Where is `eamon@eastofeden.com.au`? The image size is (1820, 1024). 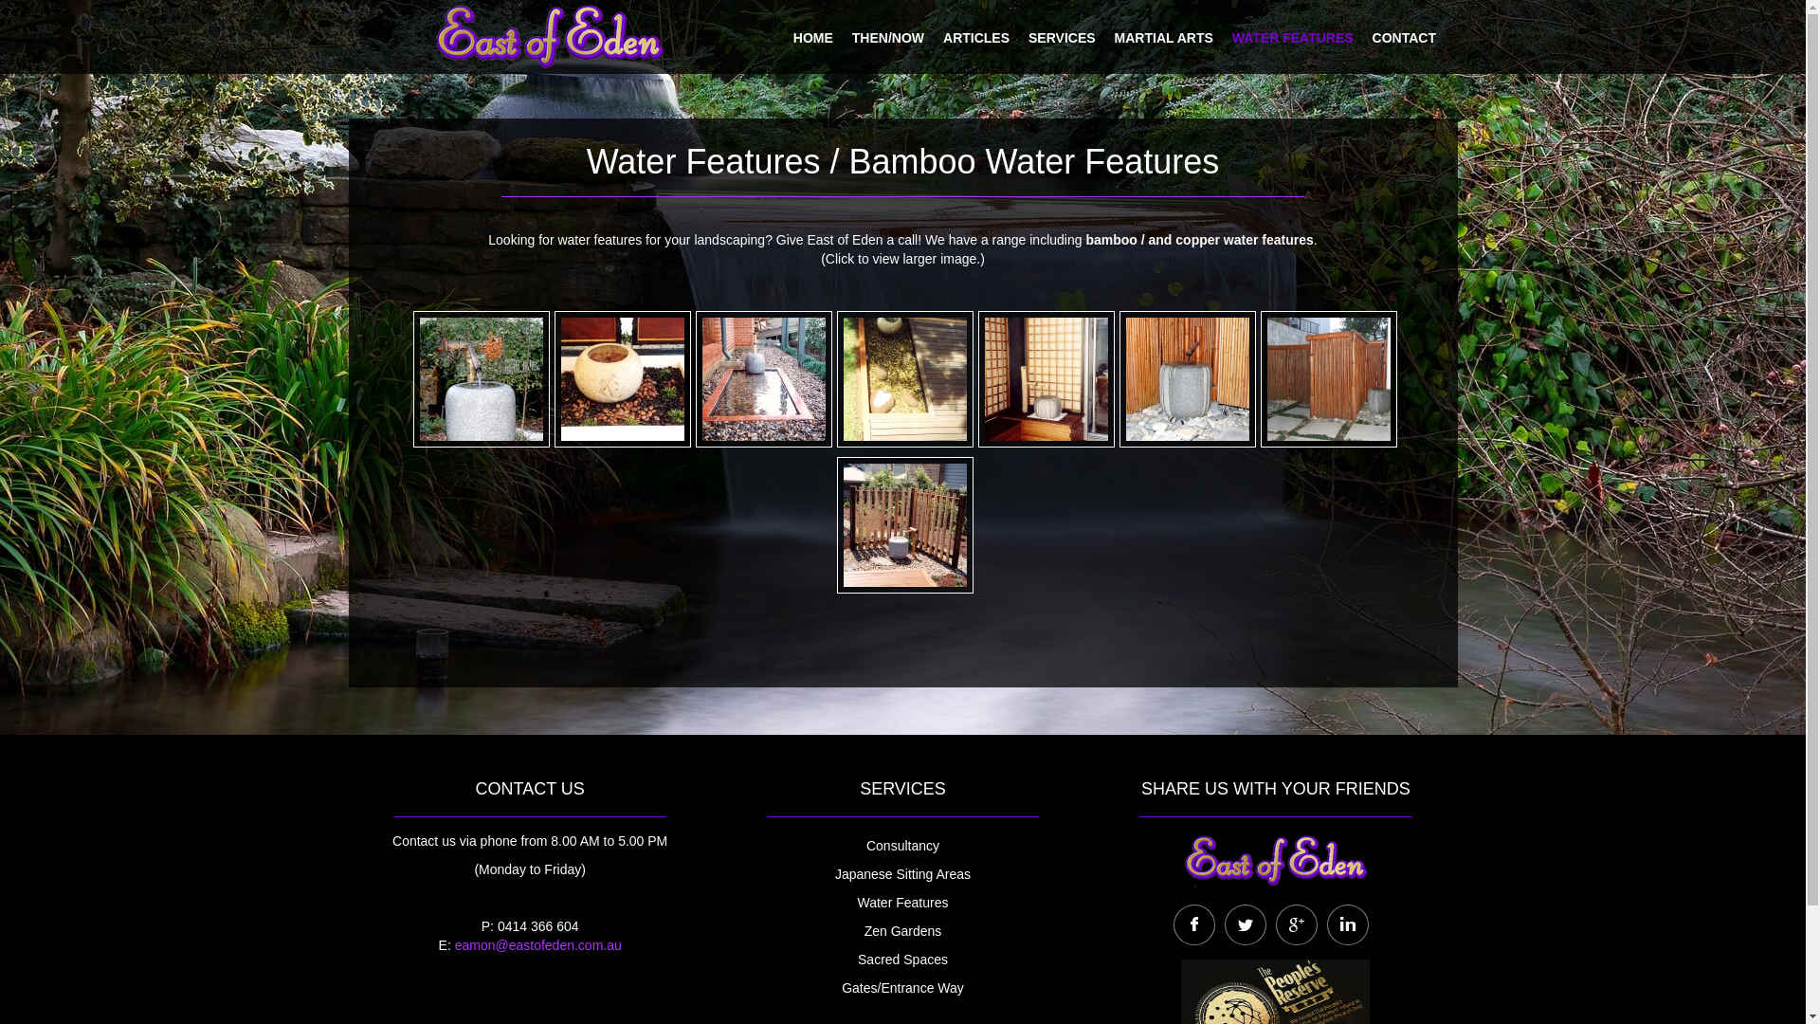 eamon@eastofeden.com.au is located at coordinates (538, 945).